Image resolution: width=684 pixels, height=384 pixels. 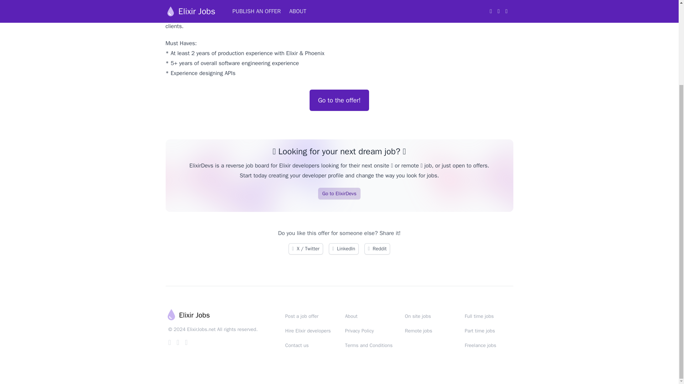 What do you see at coordinates (343, 249) in the screenshot?
I see `LinkedIn` at bounding box center [343, 249].